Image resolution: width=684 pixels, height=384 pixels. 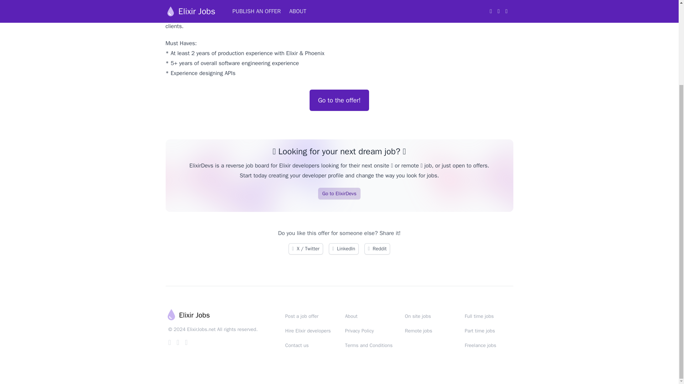 What do you see at coordinates (343, 249) in the screenshot?
I see `LinkedIn` at bounding box center [343, 249].